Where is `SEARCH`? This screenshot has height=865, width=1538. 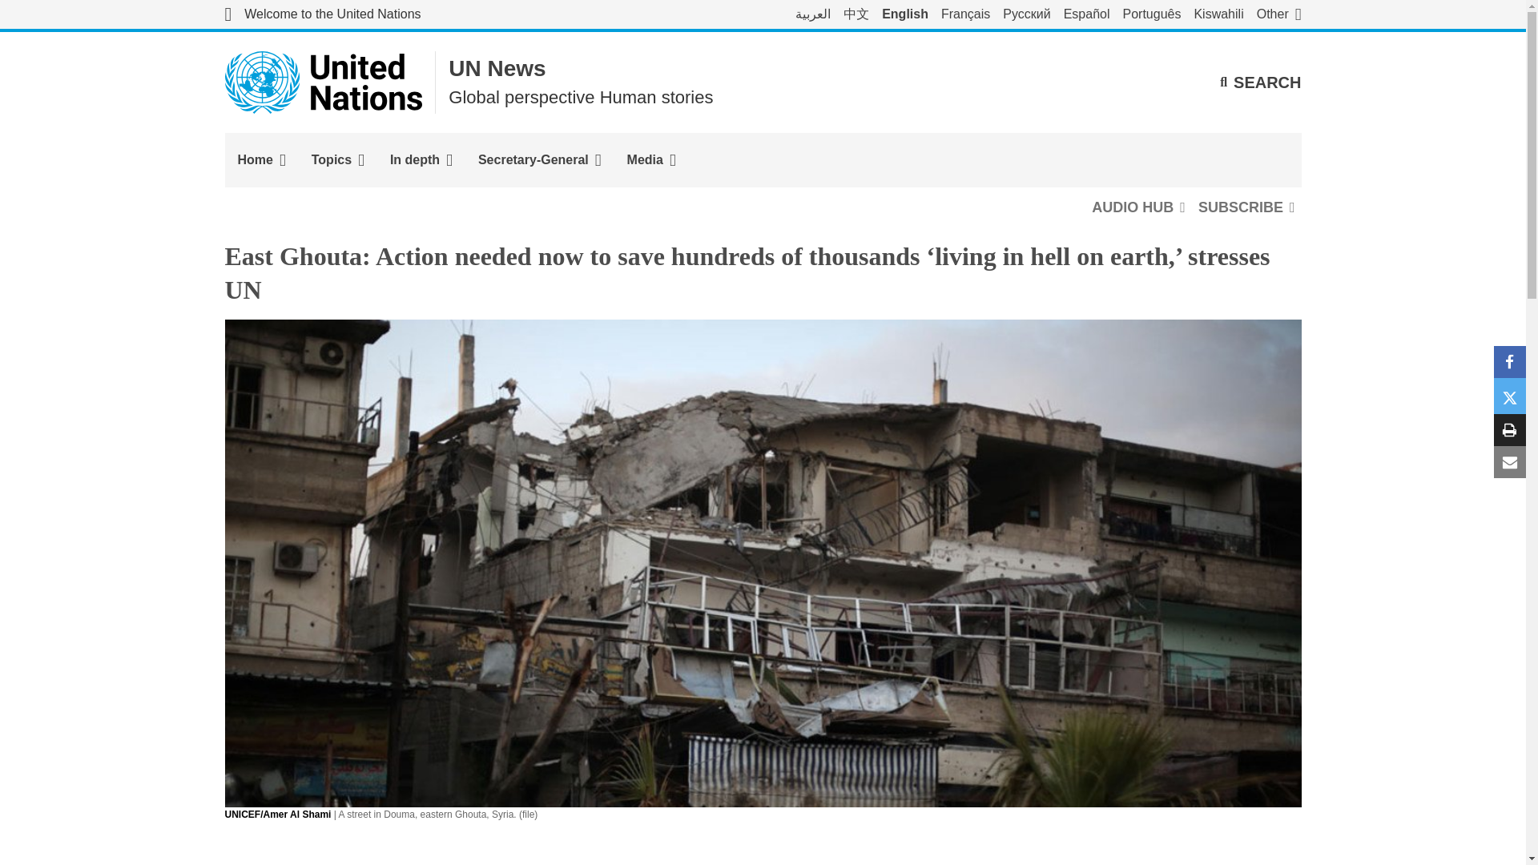
SEARCH is located at coordinates (1260, 82).